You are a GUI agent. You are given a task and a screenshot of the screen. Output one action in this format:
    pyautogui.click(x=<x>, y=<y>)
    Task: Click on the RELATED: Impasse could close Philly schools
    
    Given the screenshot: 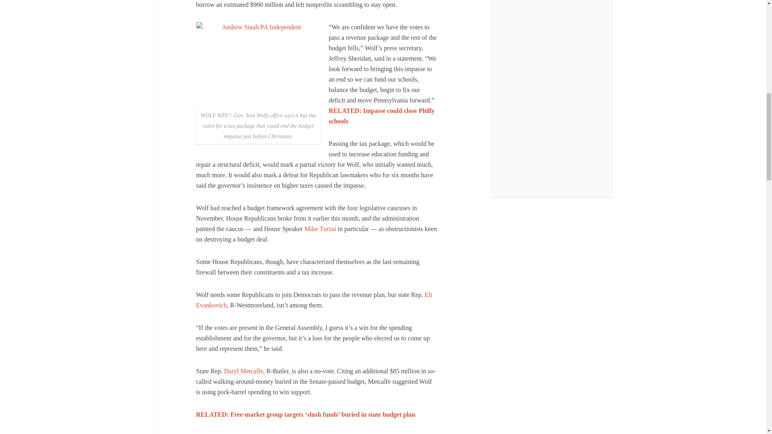 What is the action you would take?
    pyautogui.click(x=382, y=116)
    